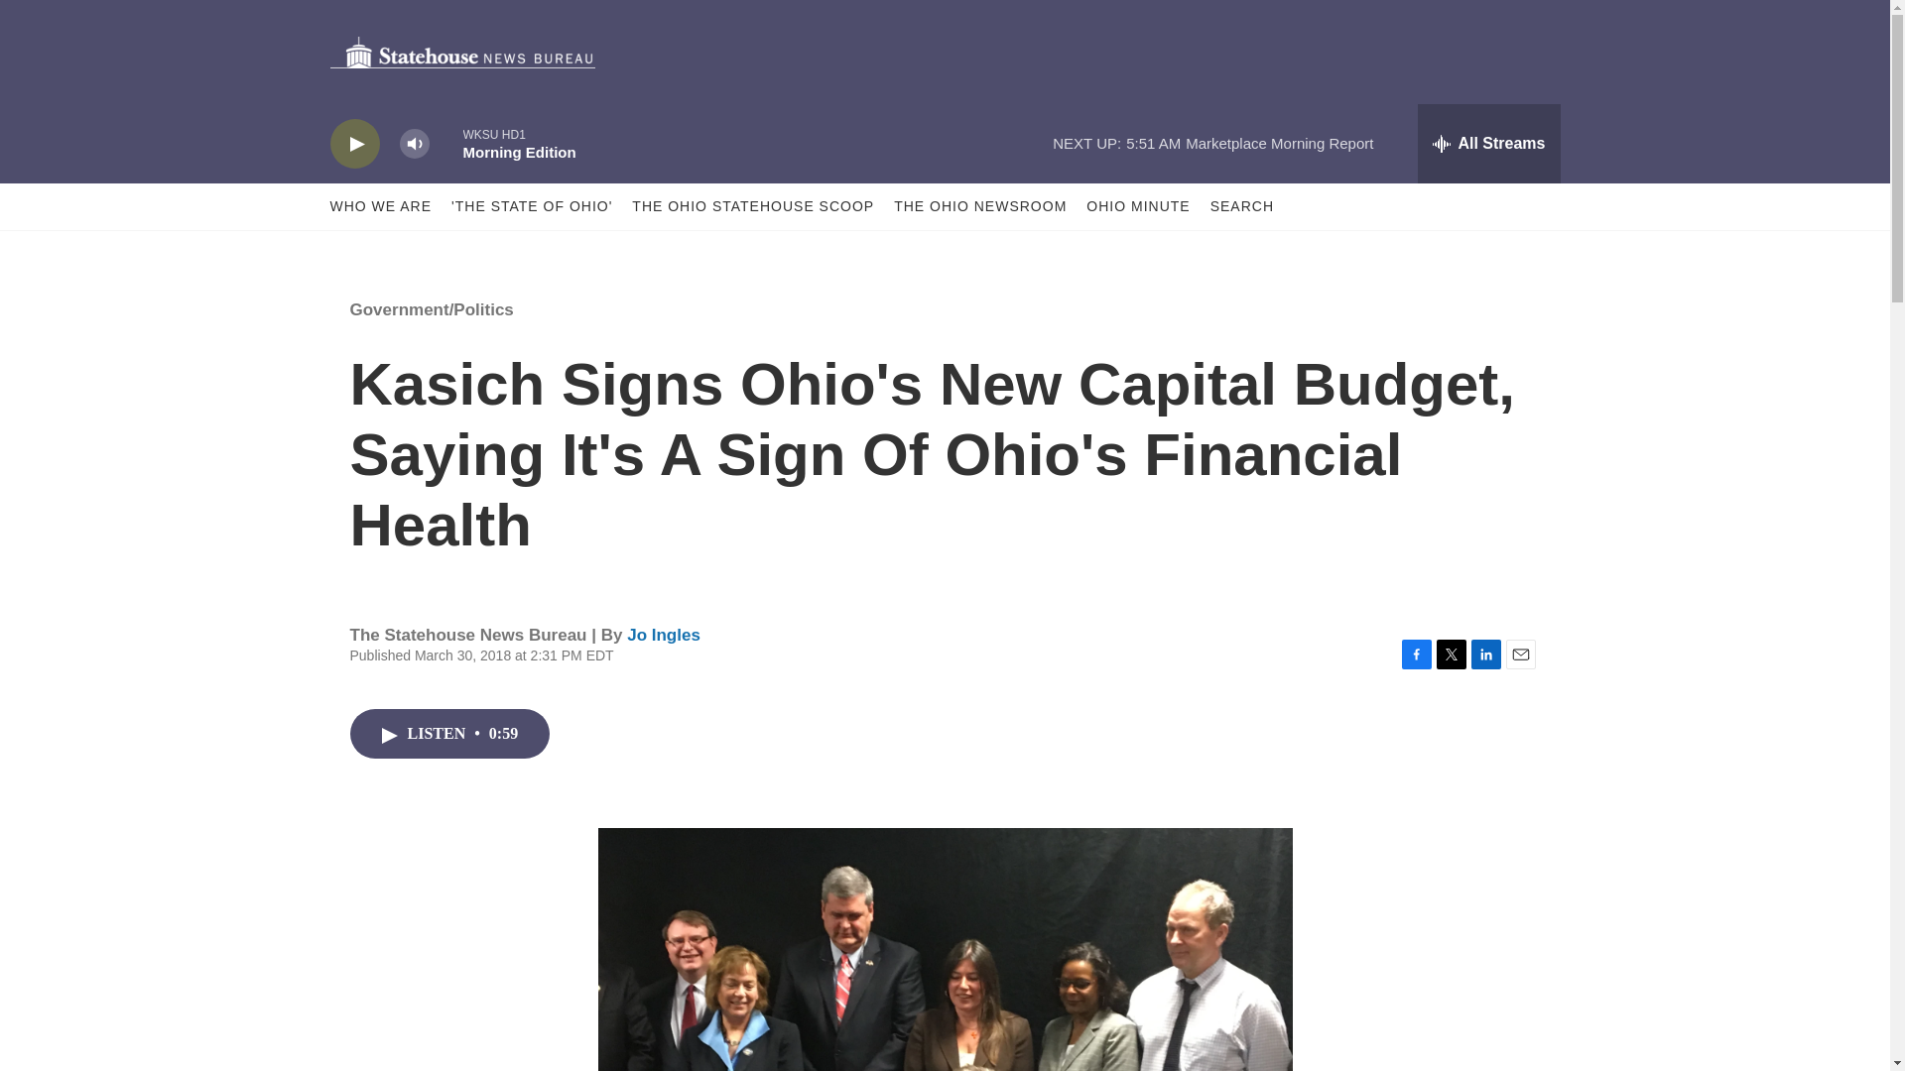 This screenshot has height=1071, width=1905. Describe the element at coordinates (532, 206) in the screenshot. I see `'THE STATE OF OHIO'` at that location.